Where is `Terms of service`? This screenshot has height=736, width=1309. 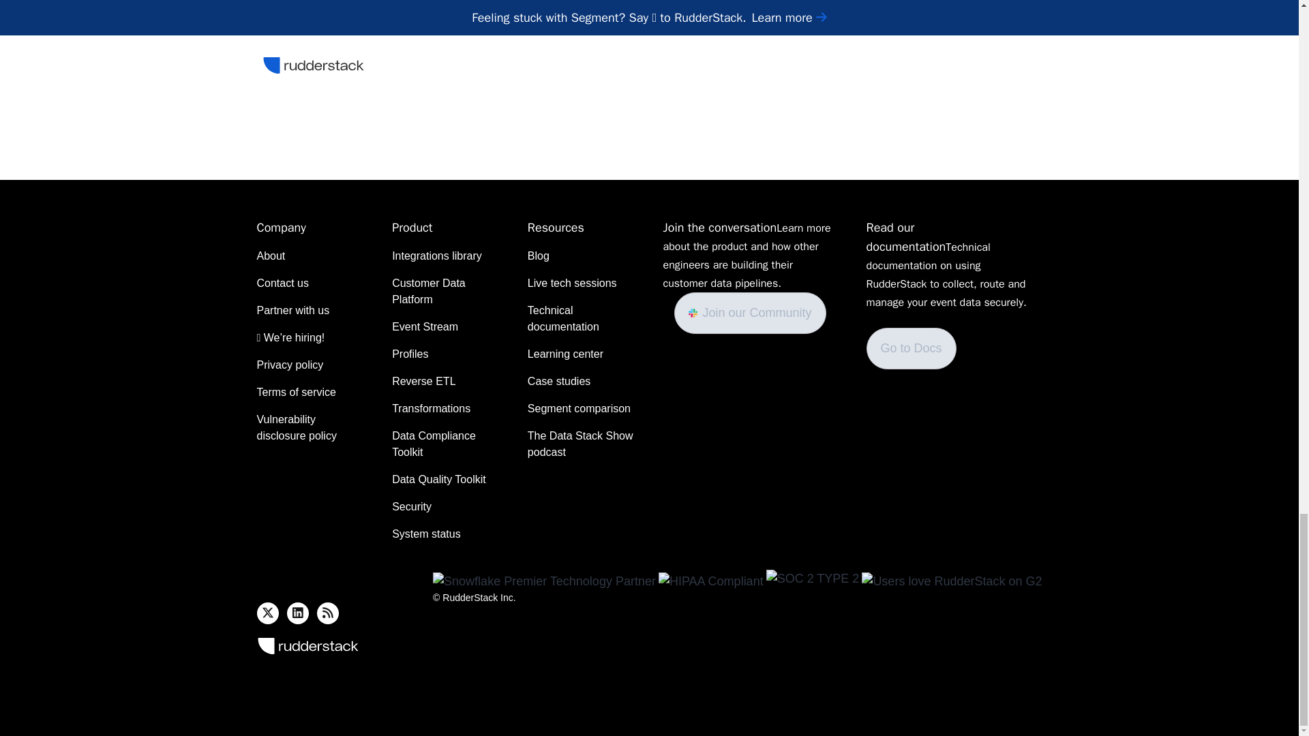 Terms of service is located at coordinates (296, 392).